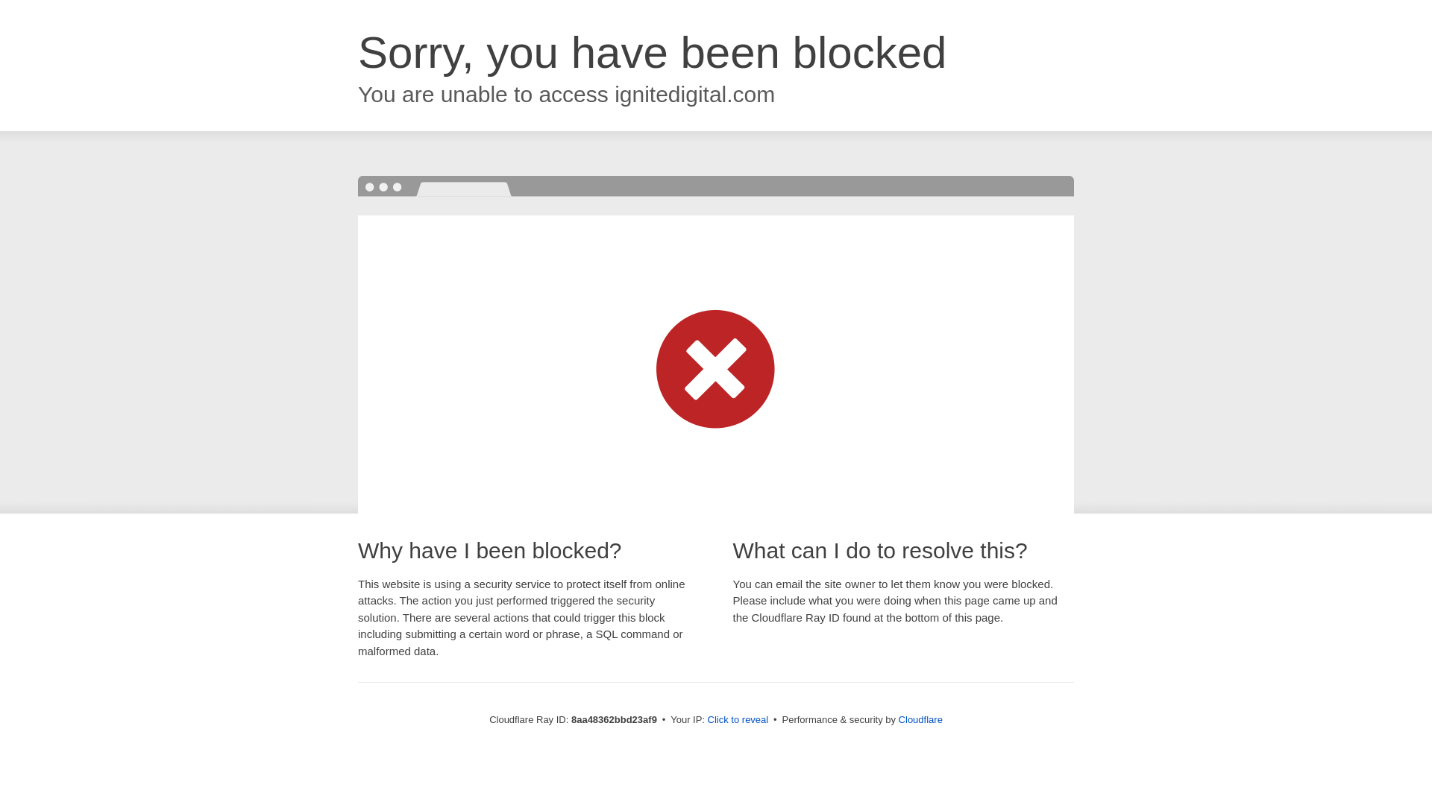  What do you see at coordinates (920, 719) in the screenshot?
I see `Cloudflare` at bounding box center [920, 719].